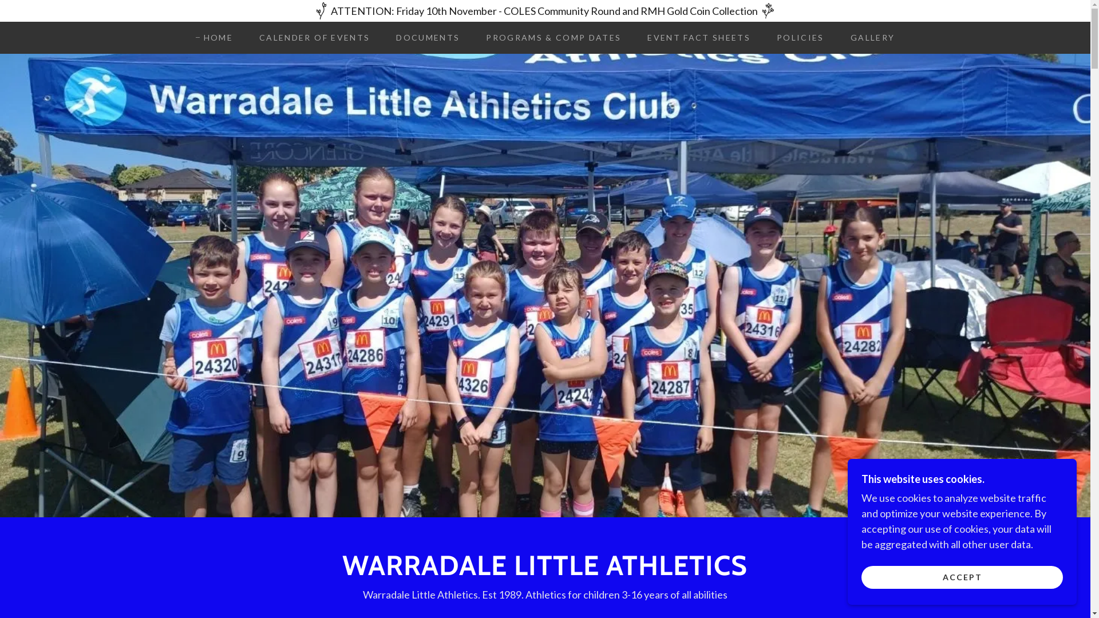 This screenshot has width=1099, height=618. Describe the element at coordinates (214, 38) in the screenshot. I see `HOME` at that location.